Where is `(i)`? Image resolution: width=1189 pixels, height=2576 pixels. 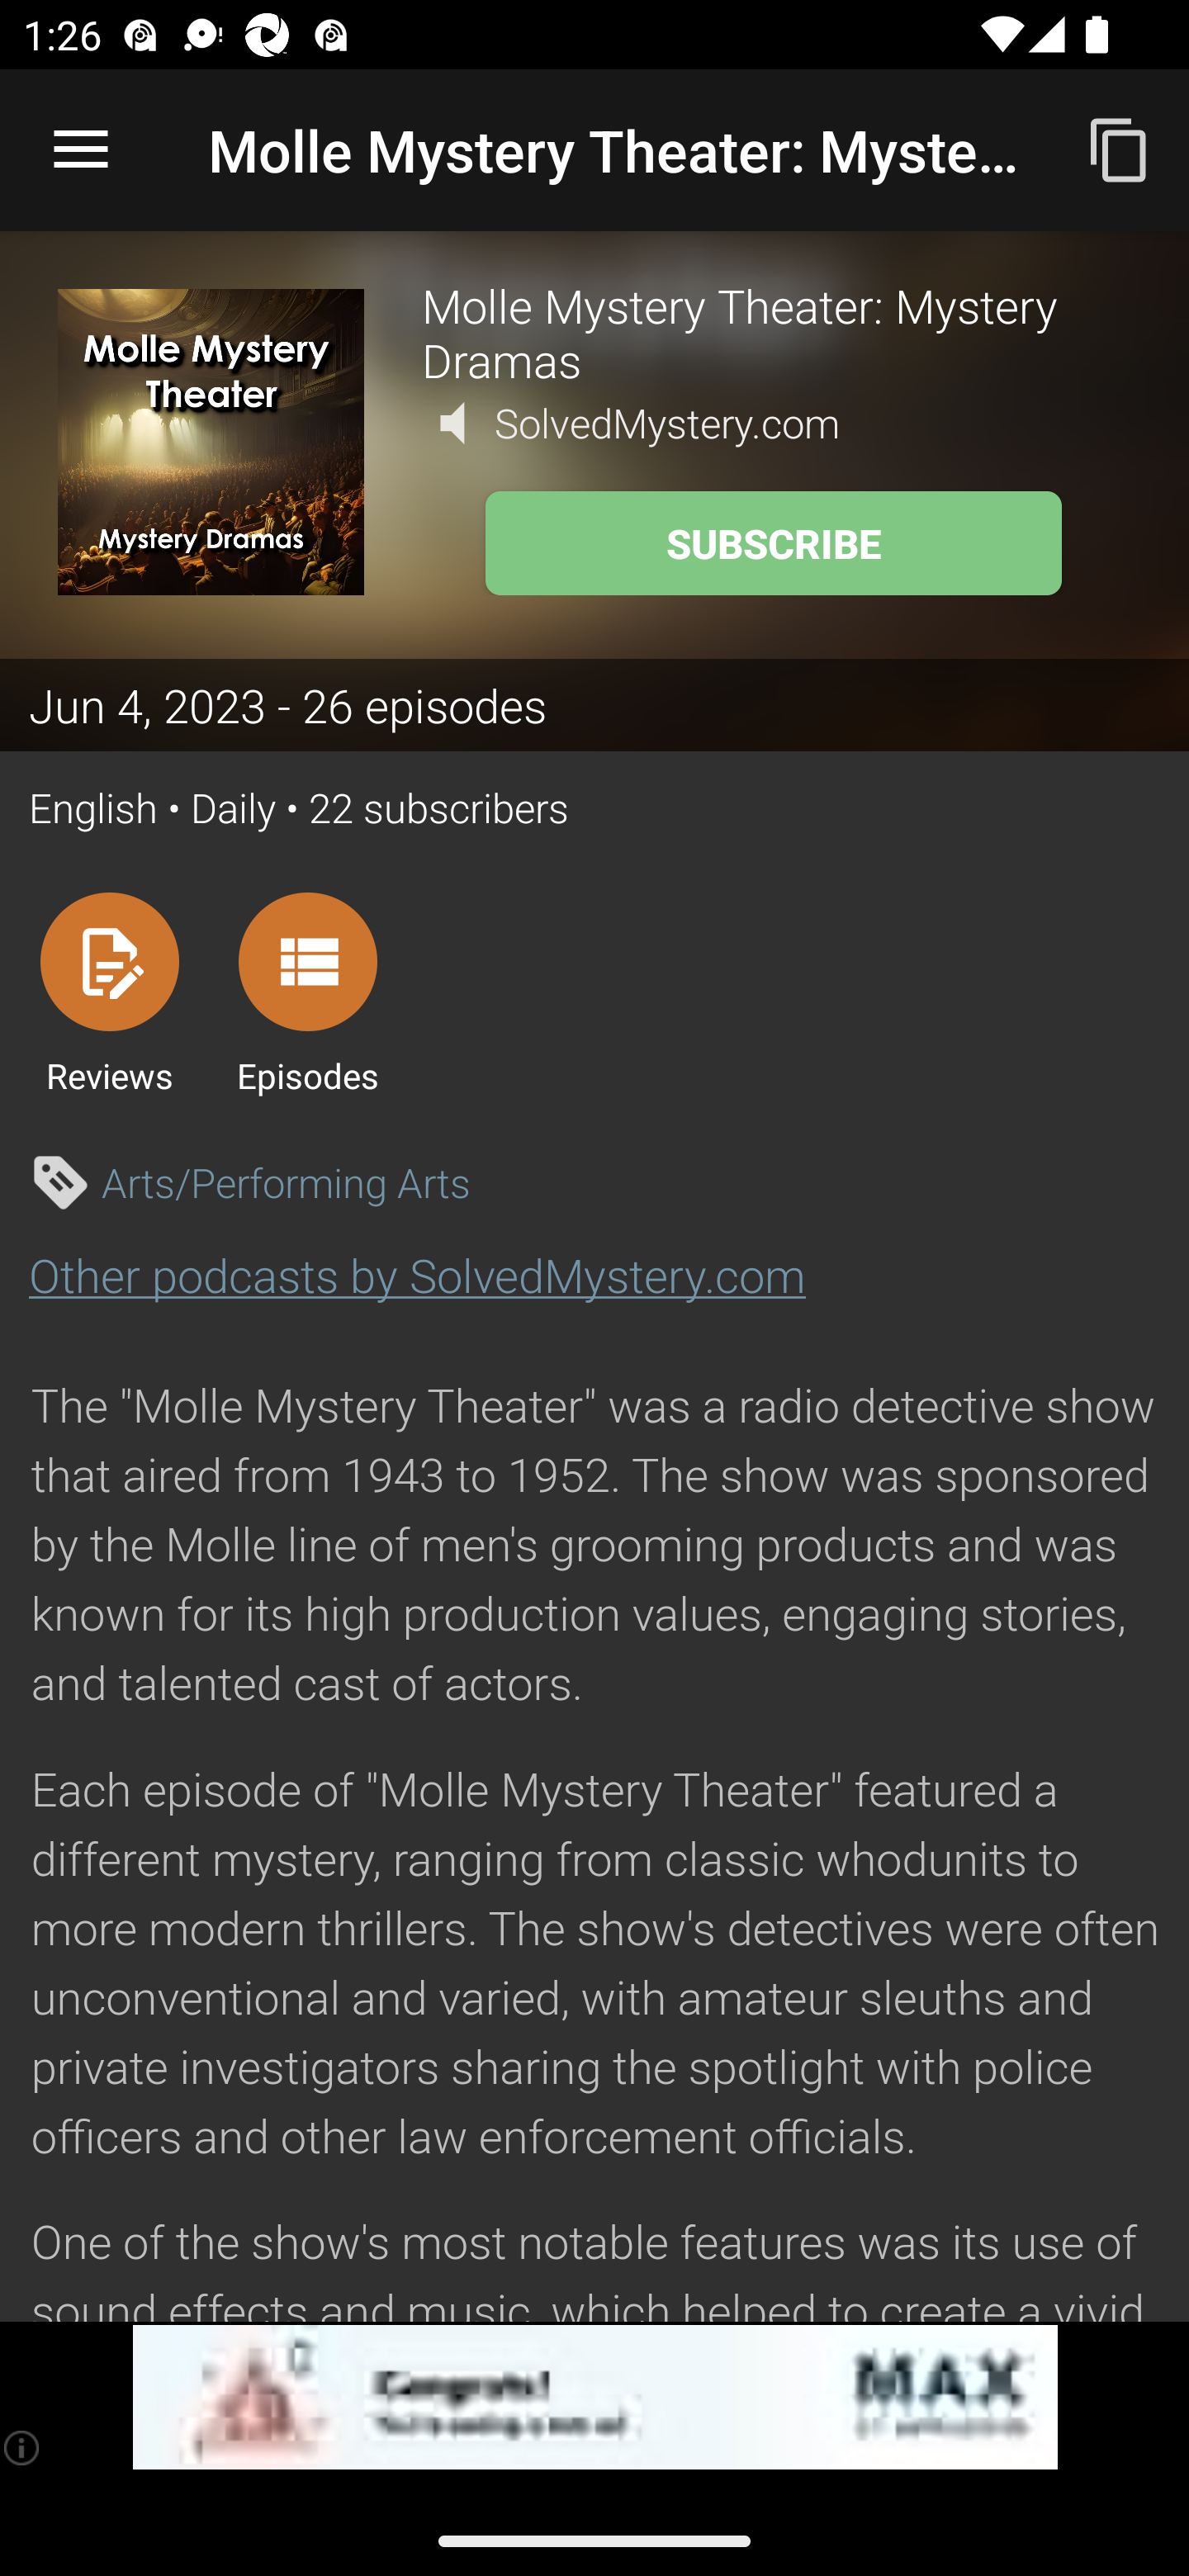
(i) is located at coordinates (23, 2447).